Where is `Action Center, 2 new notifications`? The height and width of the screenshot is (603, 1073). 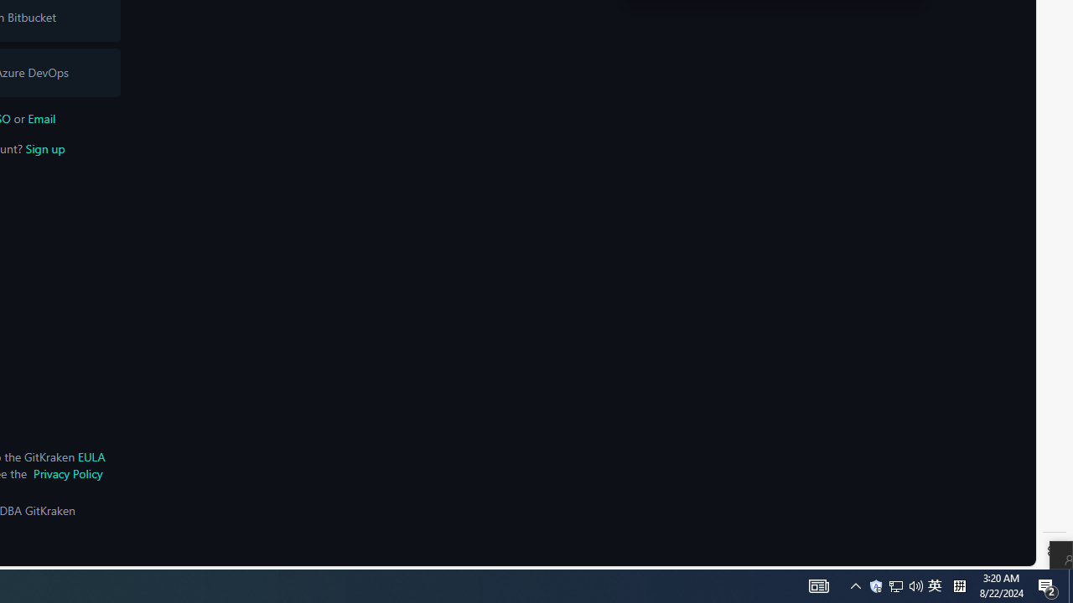 Action Center, 2 new notifications is located at coordinates (45, 148).